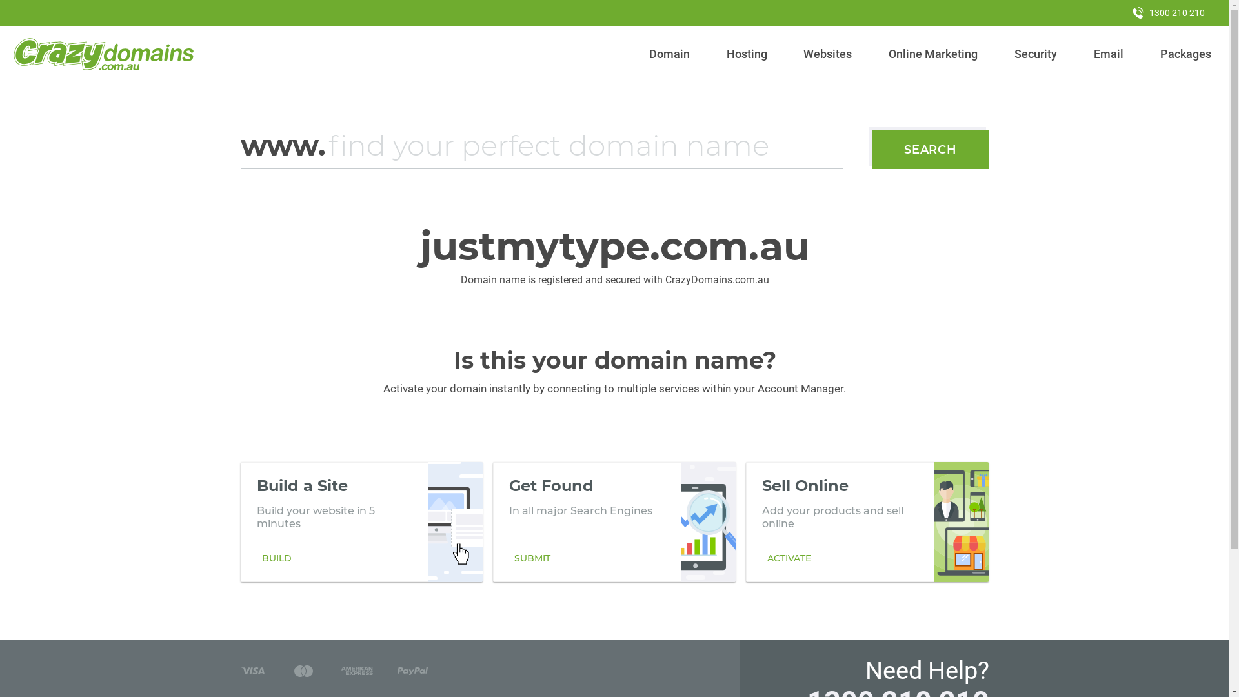  Describe the element at coordinates (931, 150) in the screenshot. I see `SEARCH` at that location.